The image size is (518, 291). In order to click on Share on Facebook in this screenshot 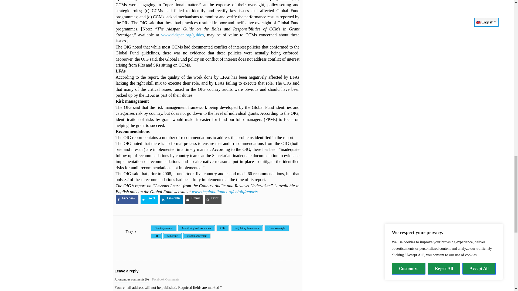, I will do `click(127, 199)`.